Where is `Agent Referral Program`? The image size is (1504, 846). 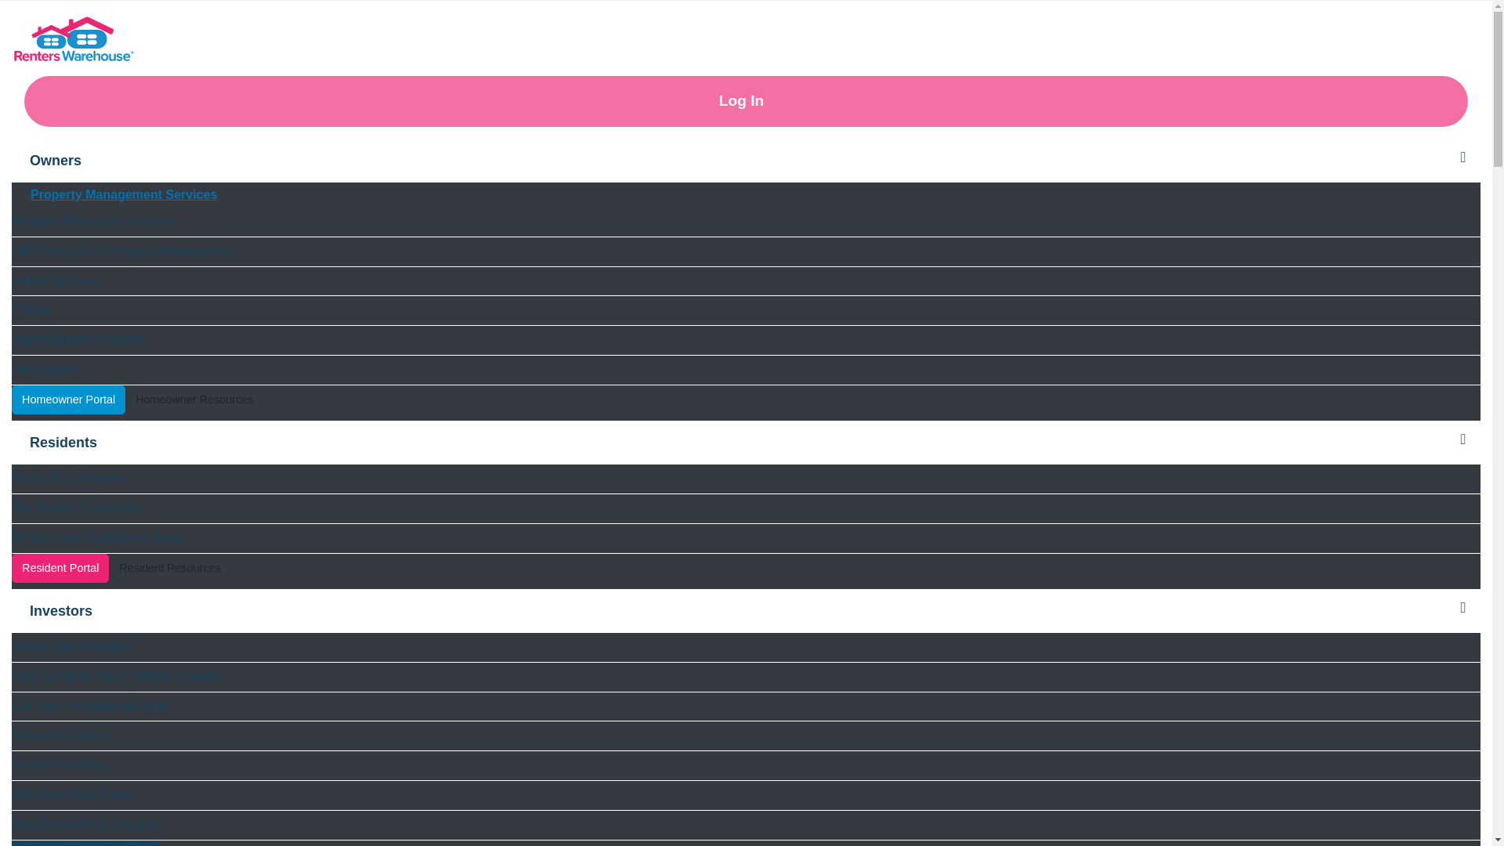
Agent Referral Program is located at coordinates (746, 340).